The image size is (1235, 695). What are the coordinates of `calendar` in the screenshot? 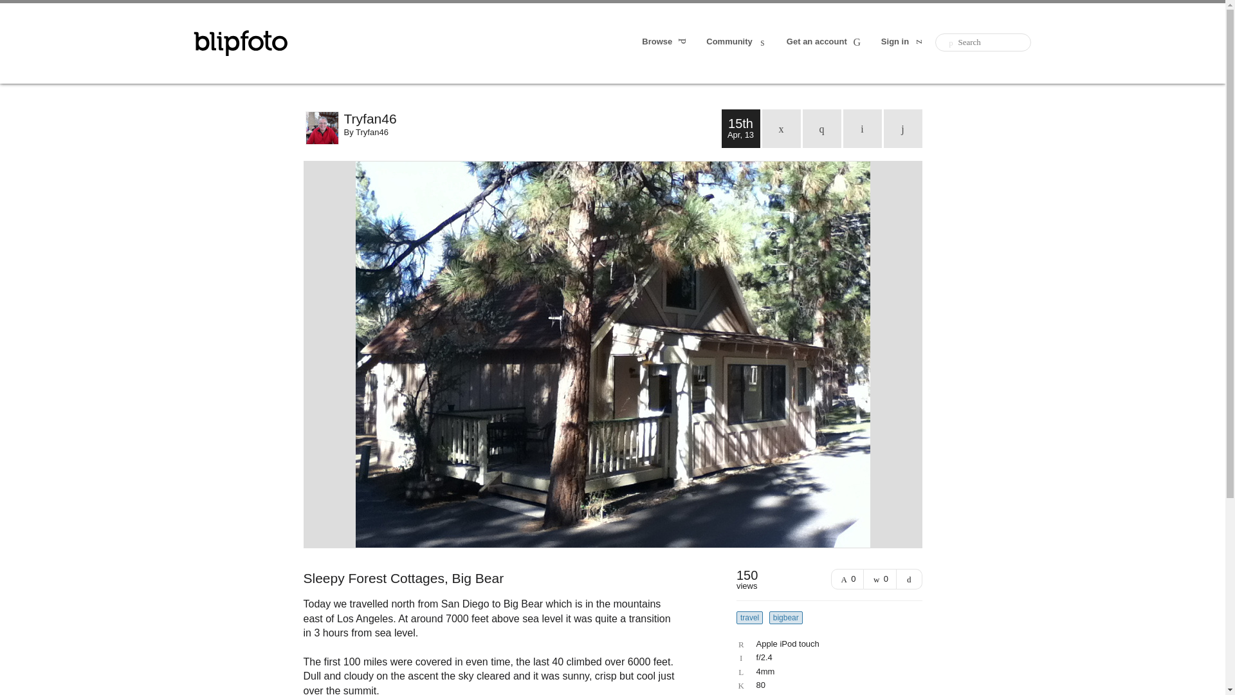 It's located at (781, 129).